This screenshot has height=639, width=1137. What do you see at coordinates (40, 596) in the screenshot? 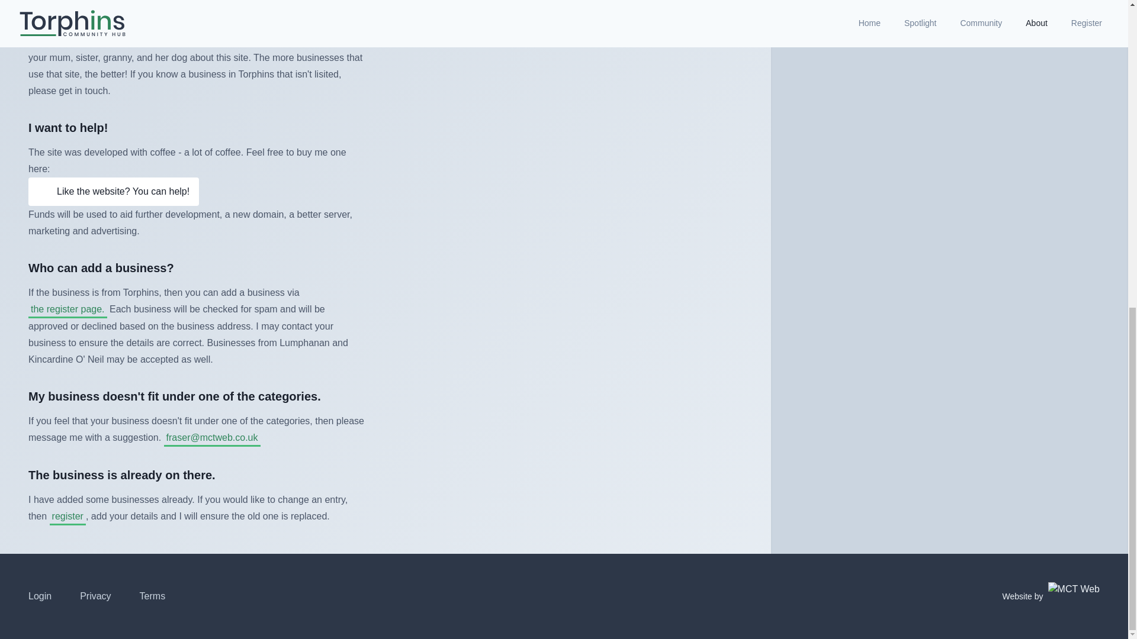
I see `Login` at bounding box center [40, 596].